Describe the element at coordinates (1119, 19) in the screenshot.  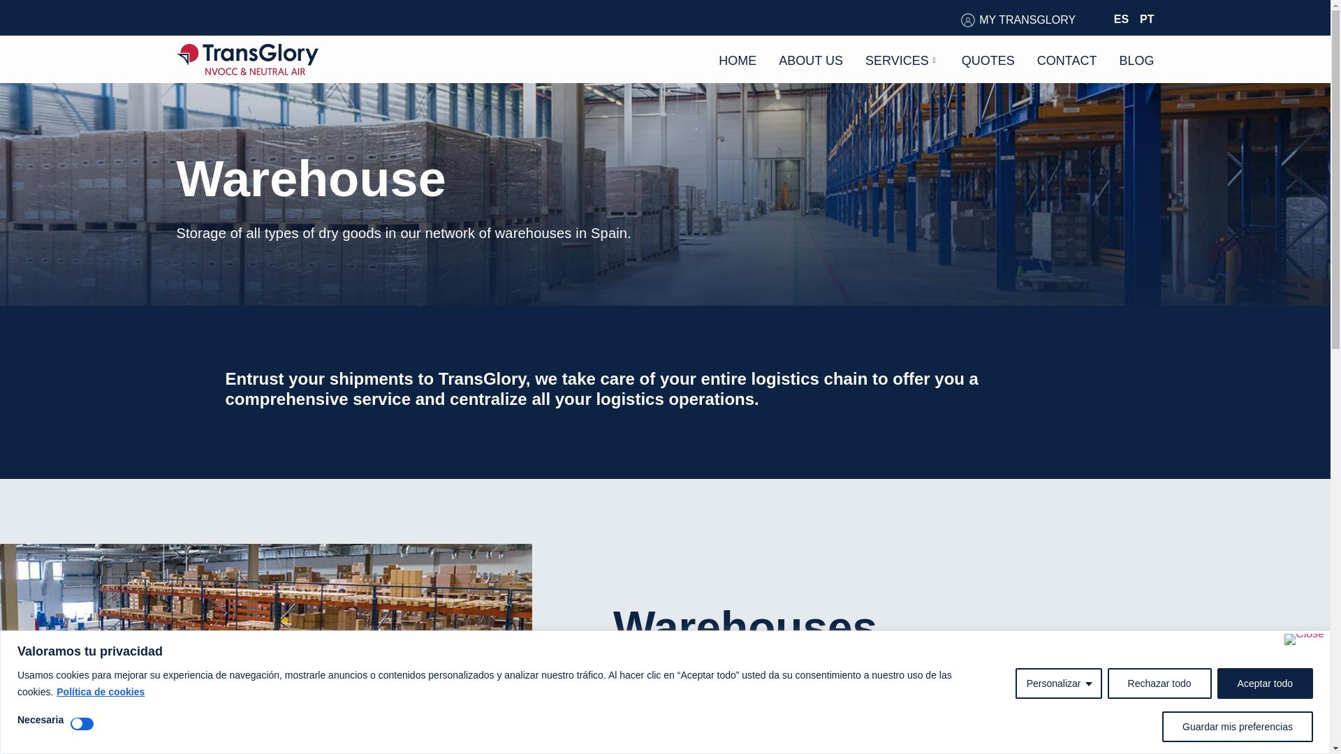
I see `ES` at that location.